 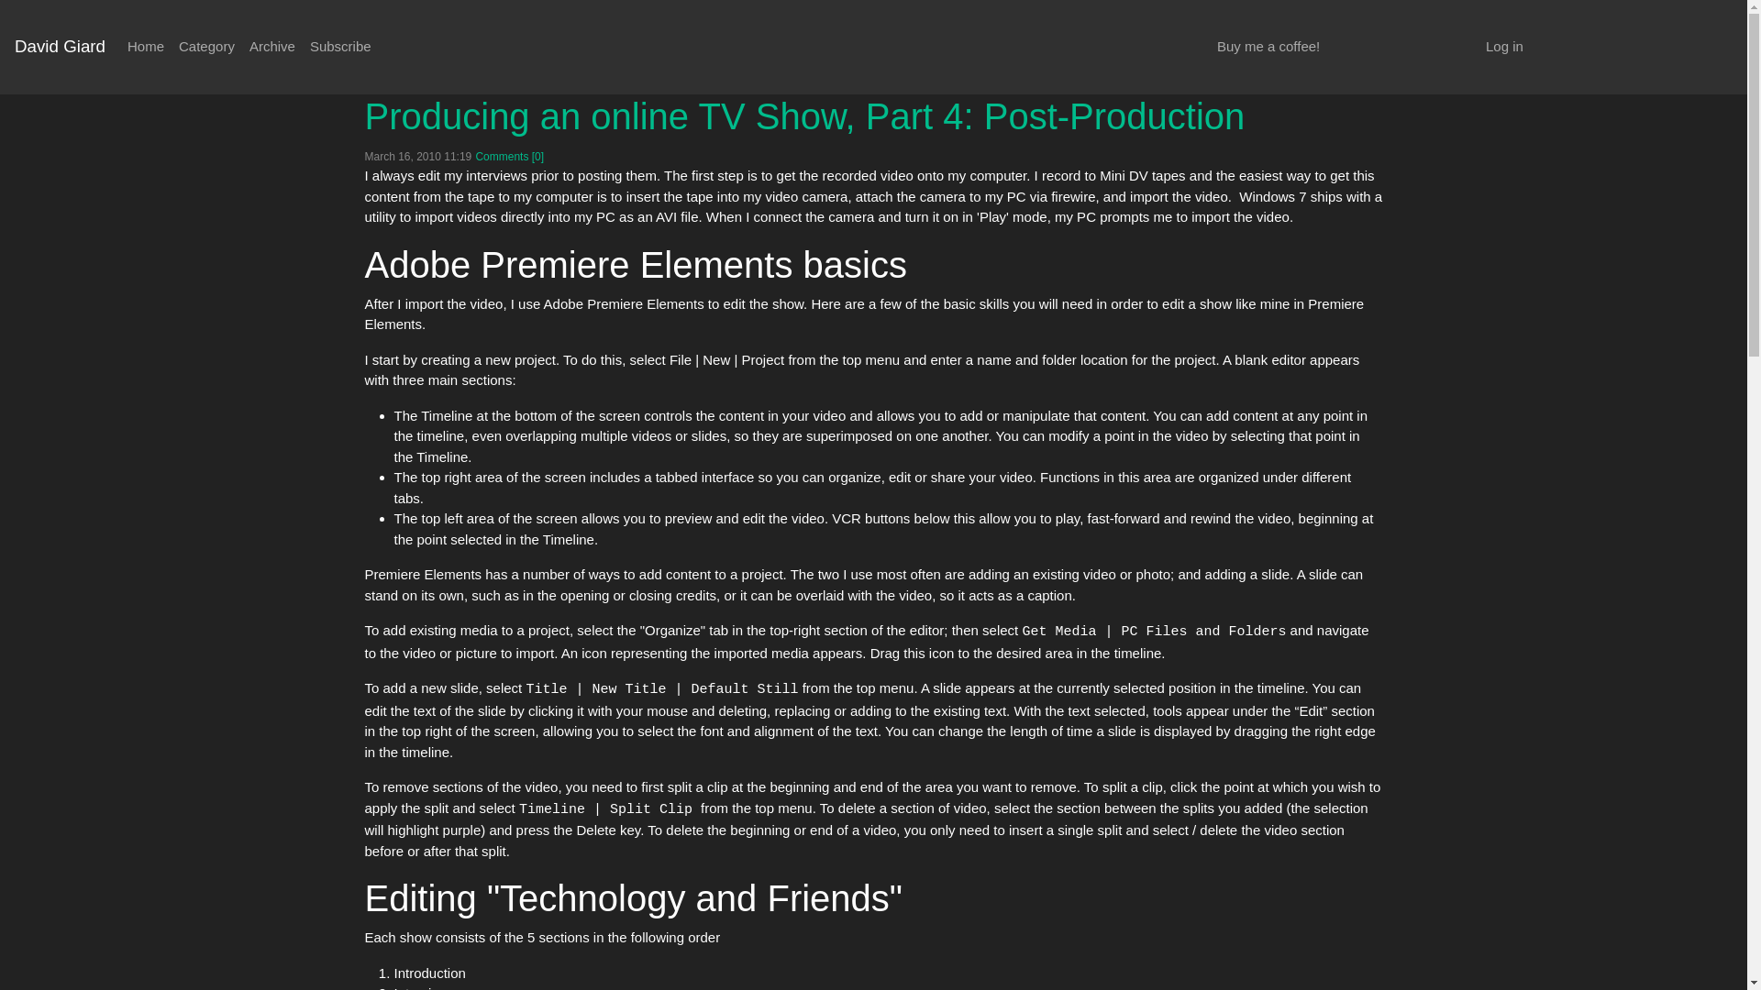 What do you see at coordinates (340, 48) in the screenshot?
I see `Subscribe` at bounding box center [340, 48].